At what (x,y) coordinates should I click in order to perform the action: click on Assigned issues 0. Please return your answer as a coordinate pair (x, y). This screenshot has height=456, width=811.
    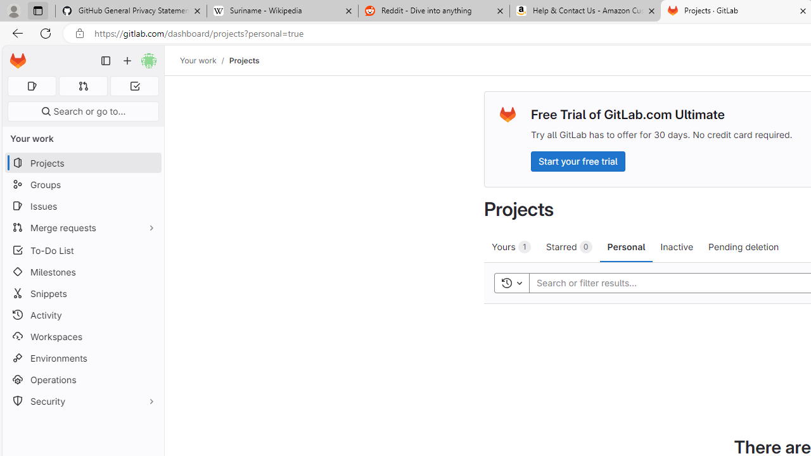
    Looking at the image, I should click on (32, 86).